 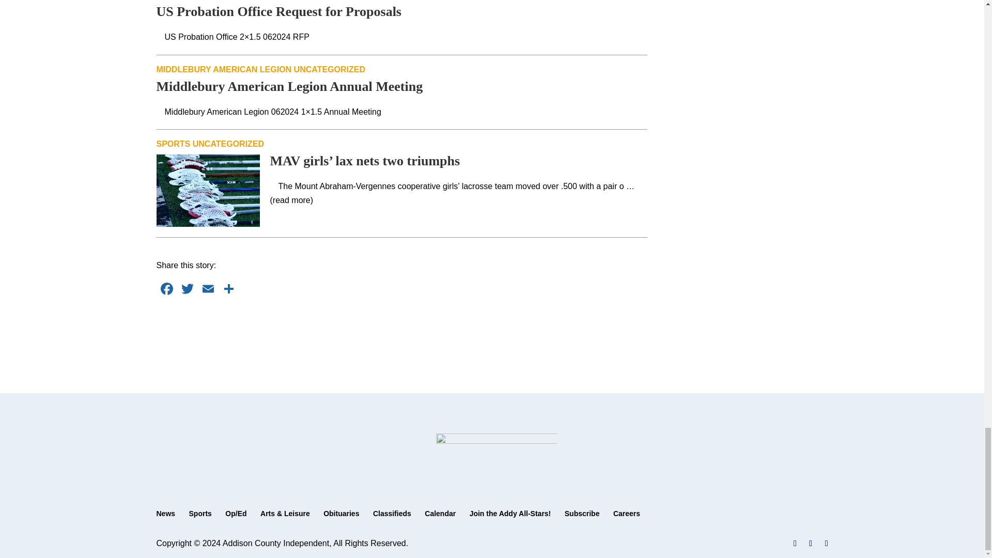 I want to click on Email, so click(x=208, y=290).